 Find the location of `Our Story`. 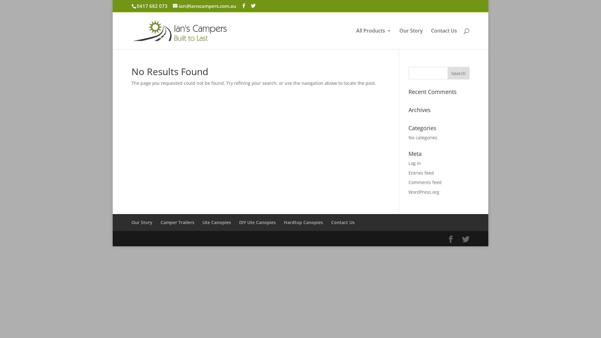

Our Story is located at coordinates (411, 38).